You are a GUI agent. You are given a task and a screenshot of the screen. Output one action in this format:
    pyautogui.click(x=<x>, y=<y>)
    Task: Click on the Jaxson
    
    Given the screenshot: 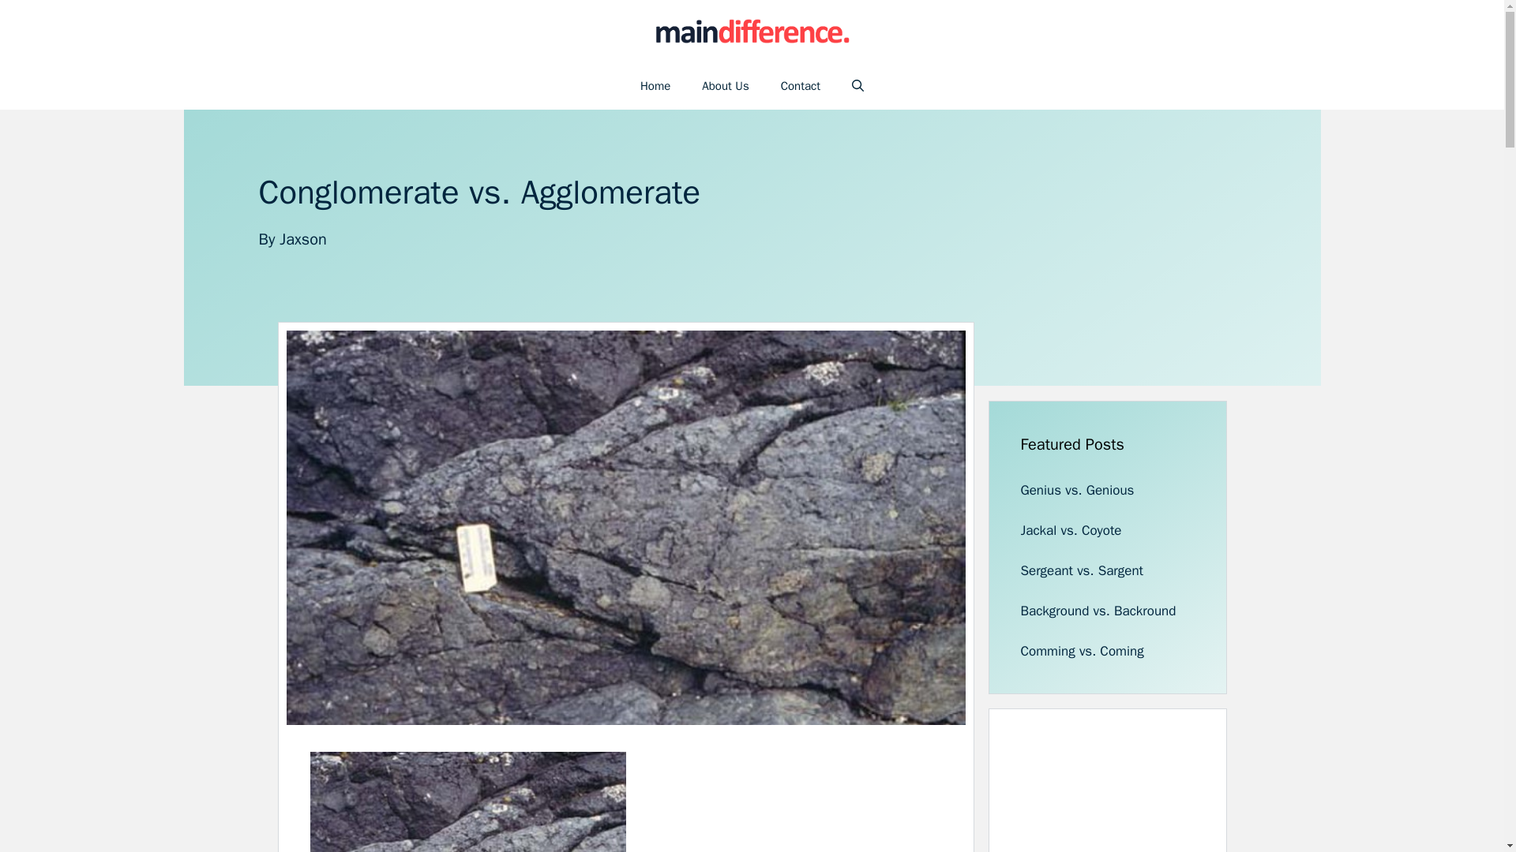 What is the action you would take?
    pyautogui.click(x=303, y=239)
    